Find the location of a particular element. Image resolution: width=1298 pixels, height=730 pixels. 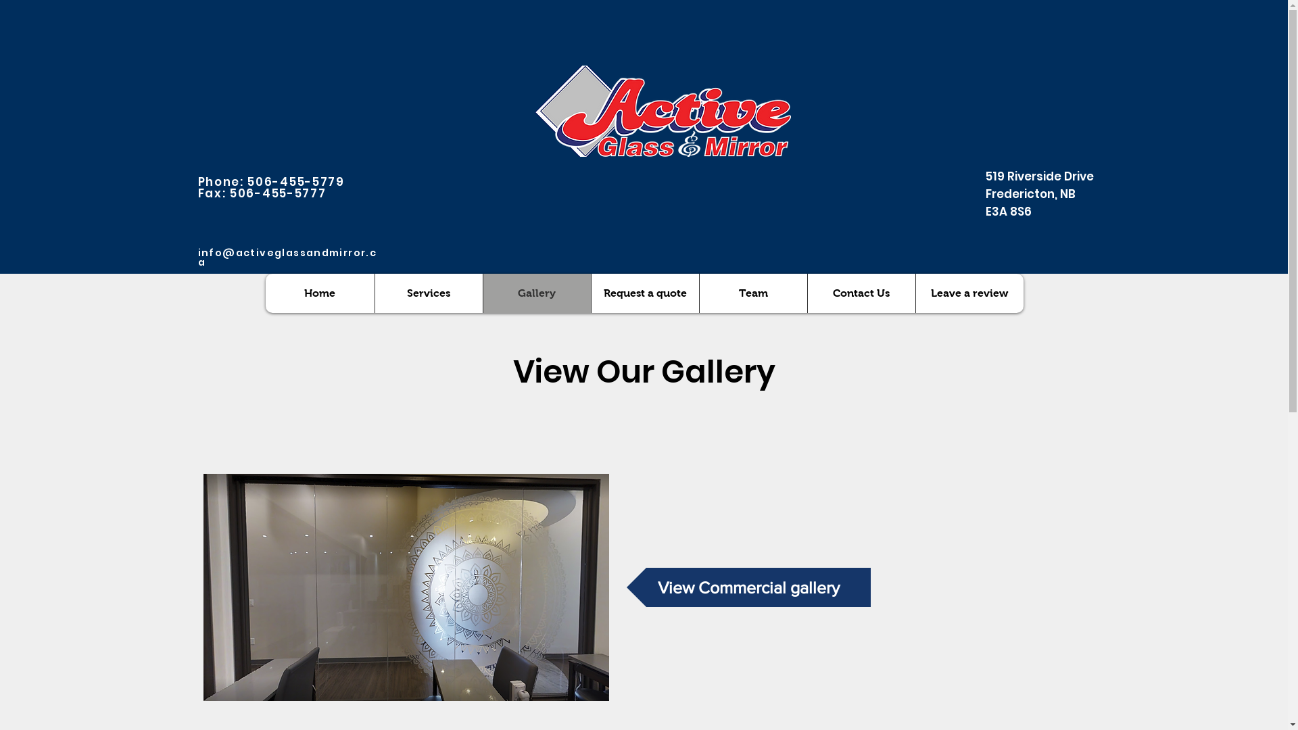

Services is located at coordinates (429, 293).